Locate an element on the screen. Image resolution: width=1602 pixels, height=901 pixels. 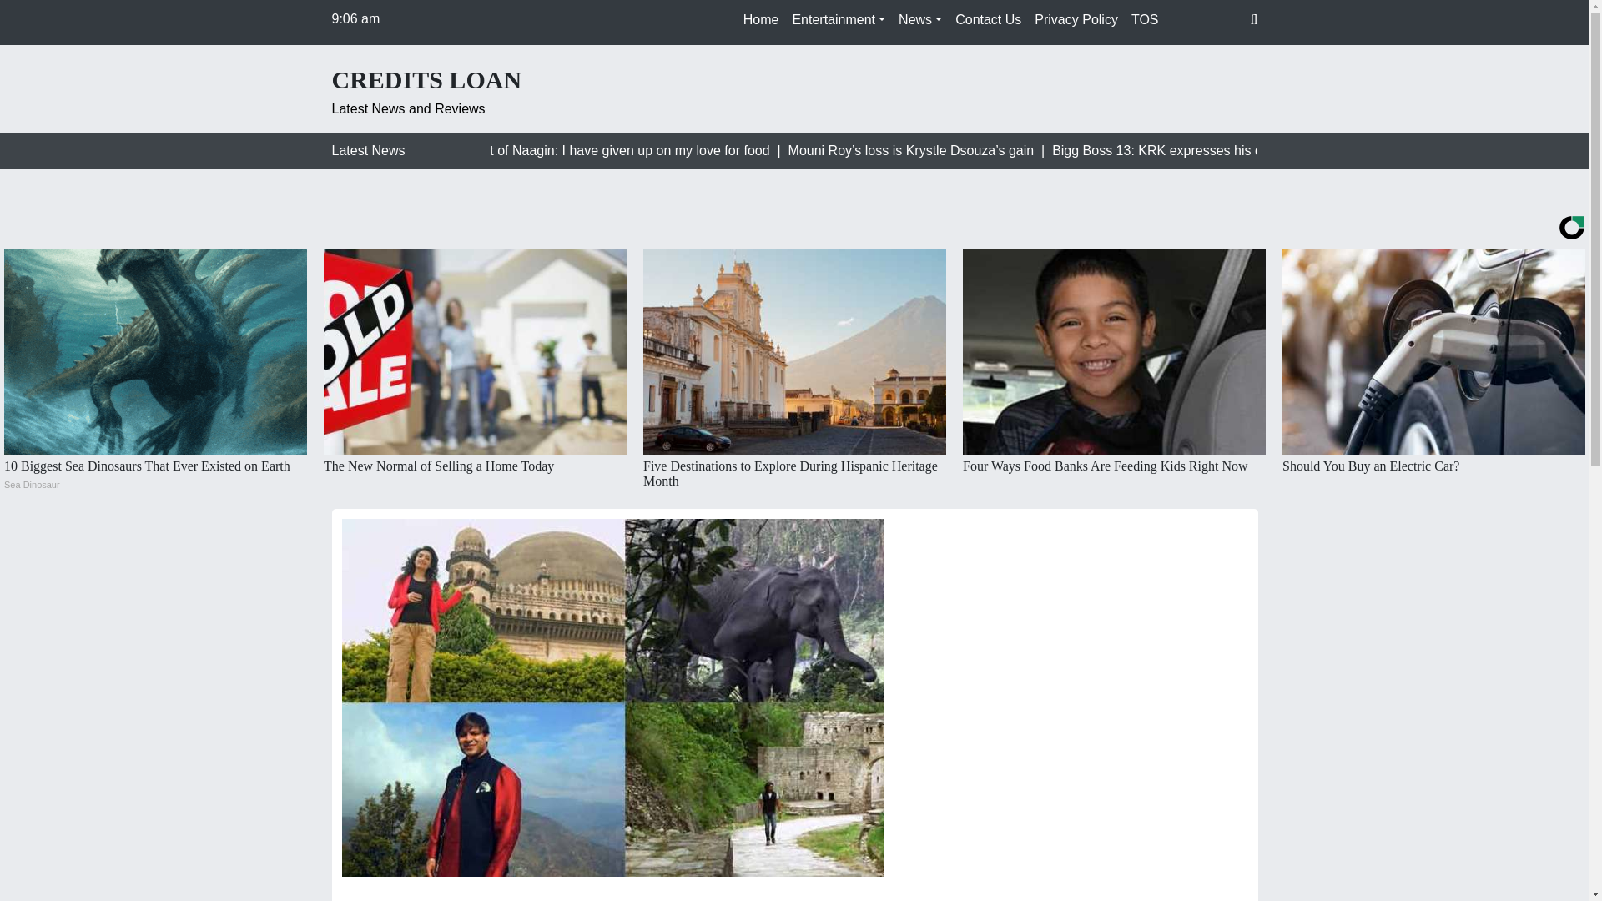
Search is located at coordinates (27, 15).